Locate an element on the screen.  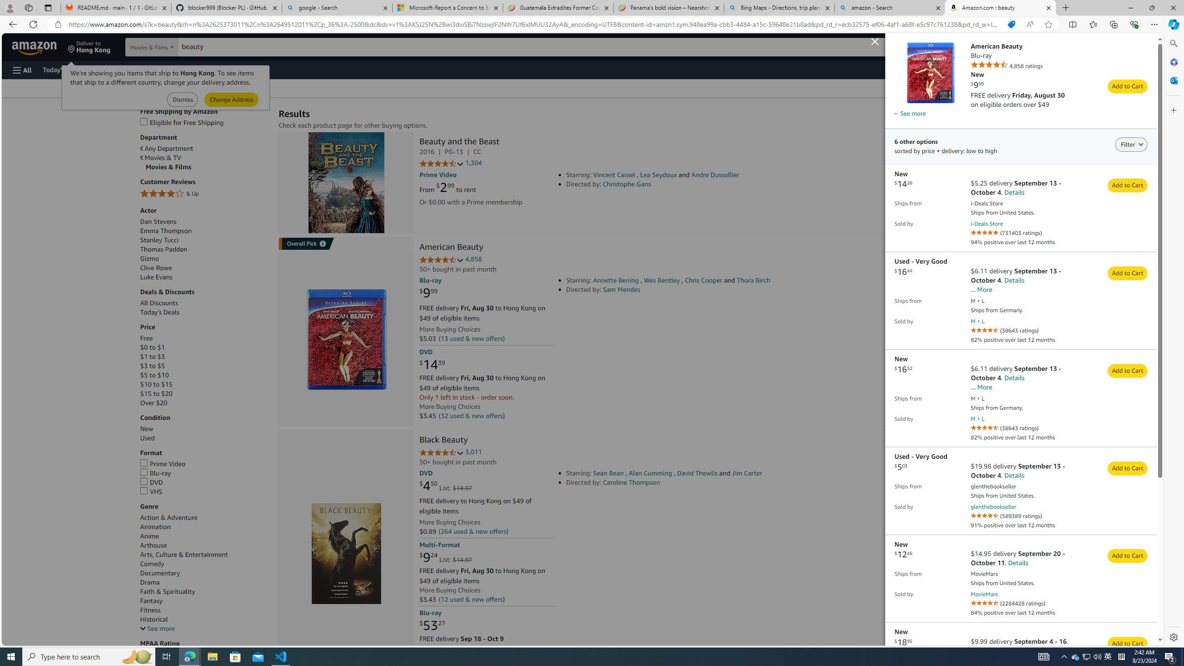
4,858 is located at coordinates (474, 259).